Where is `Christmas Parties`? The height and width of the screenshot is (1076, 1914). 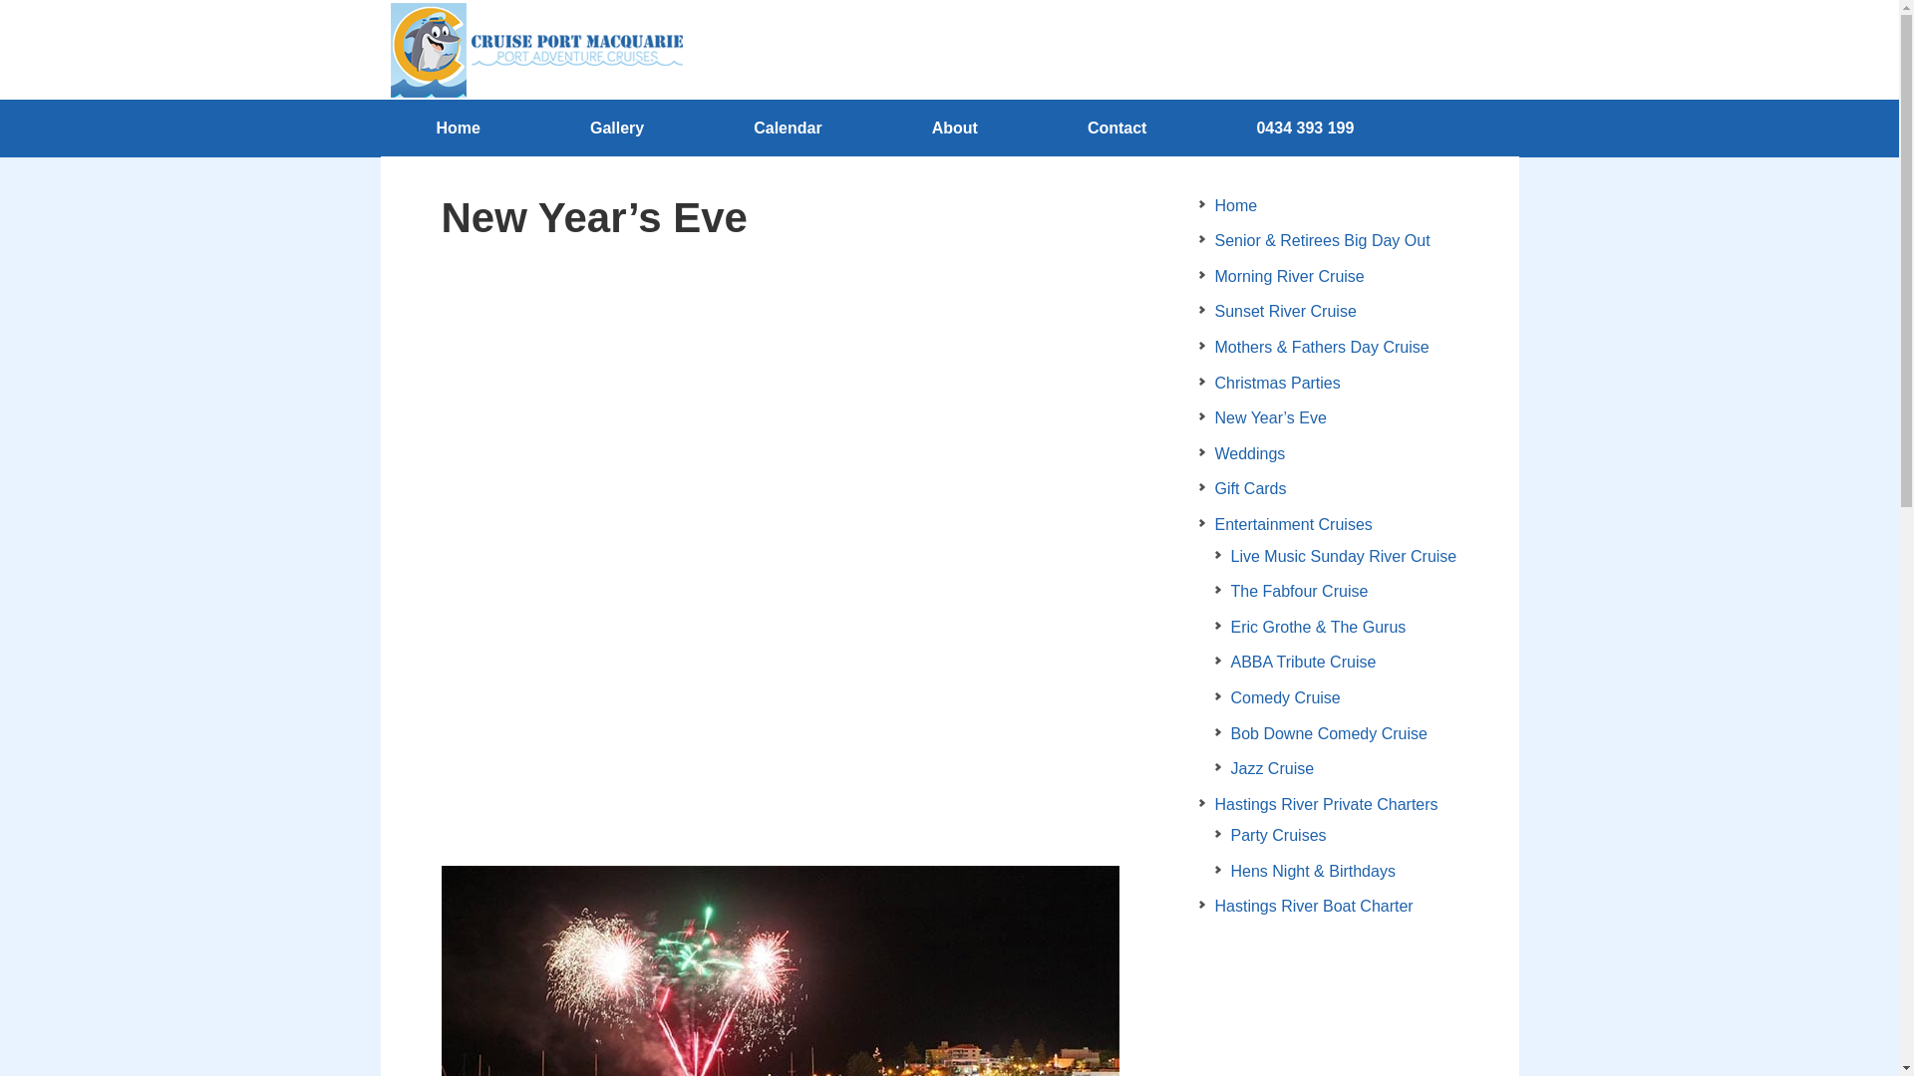 Christmas Parties is located at coordinates (1277, 383).